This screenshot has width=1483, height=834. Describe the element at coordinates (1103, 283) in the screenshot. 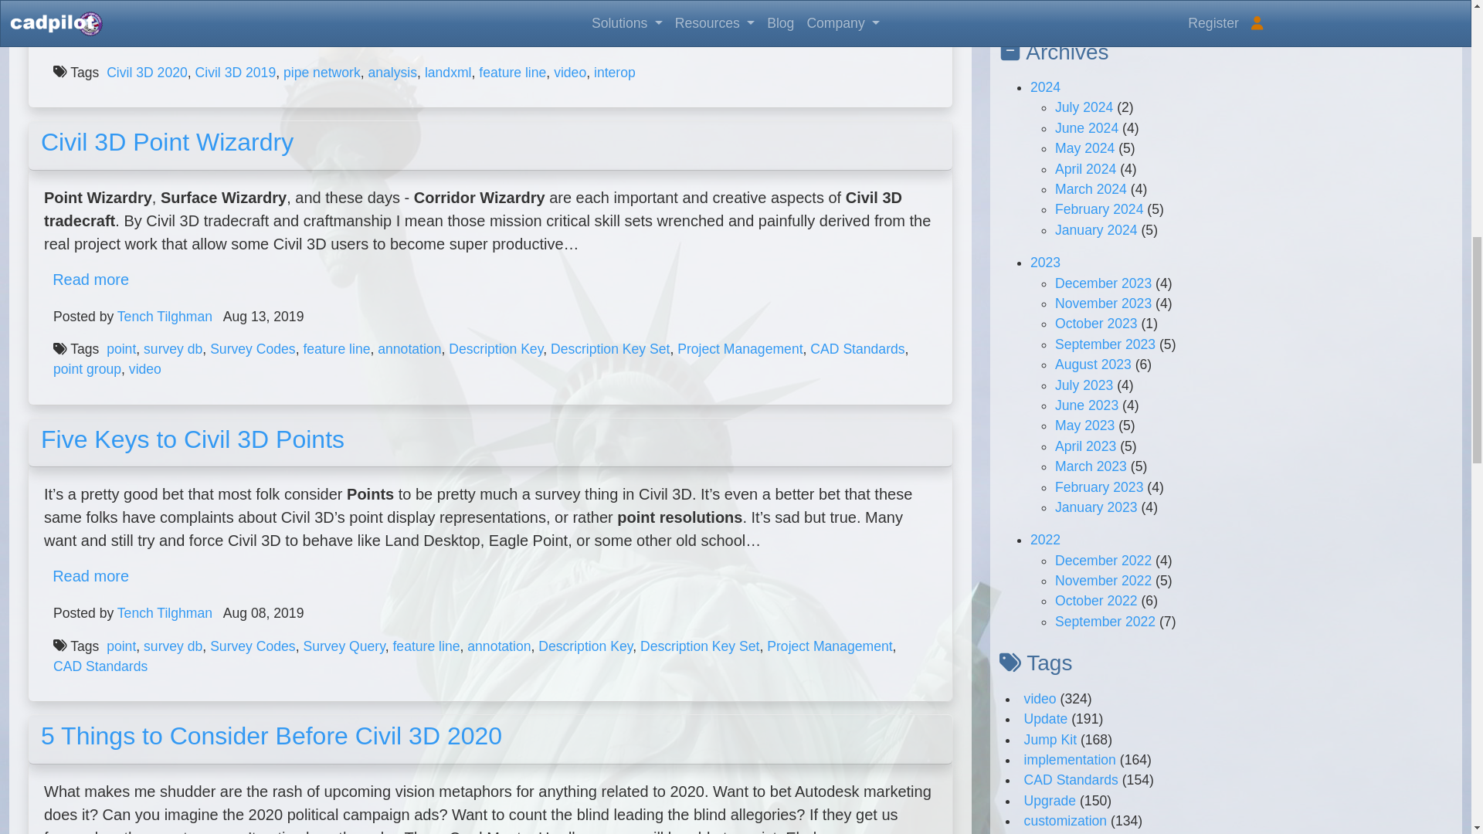

I see `December 2023` at that location.